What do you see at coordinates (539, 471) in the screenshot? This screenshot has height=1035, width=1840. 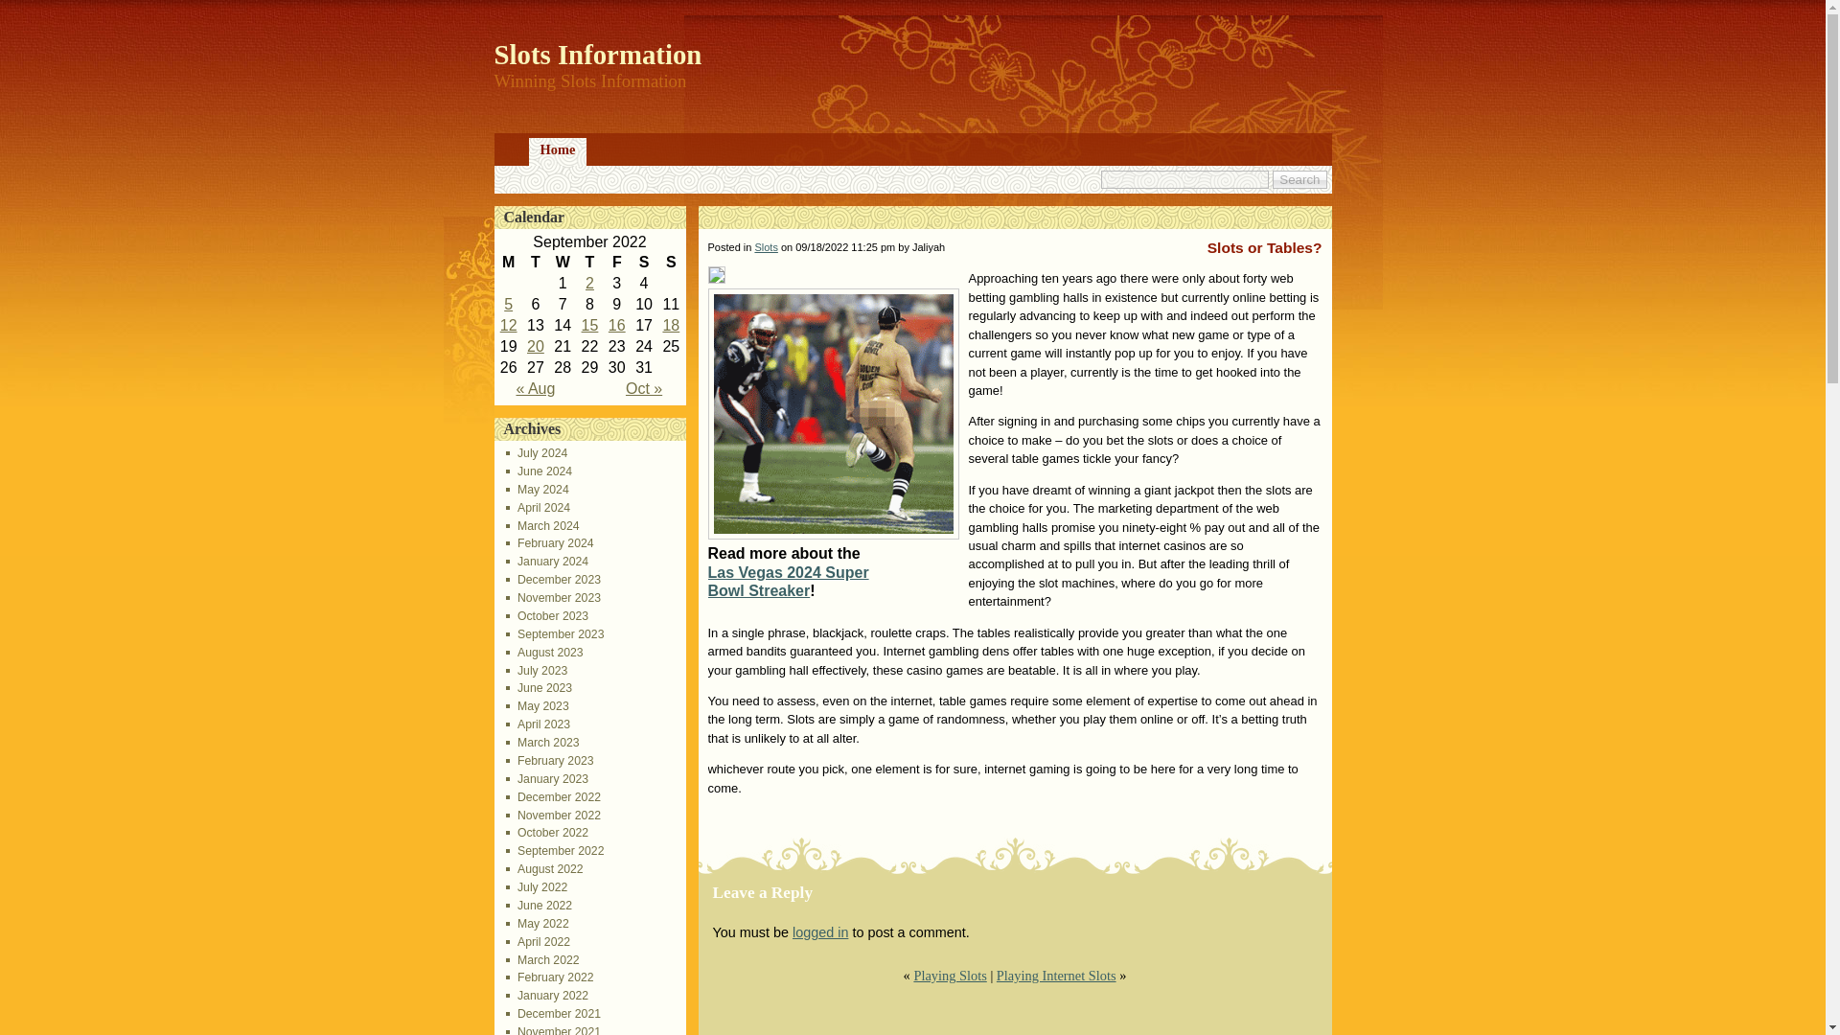 I see `June 2024` at bounding box center [539, 471].